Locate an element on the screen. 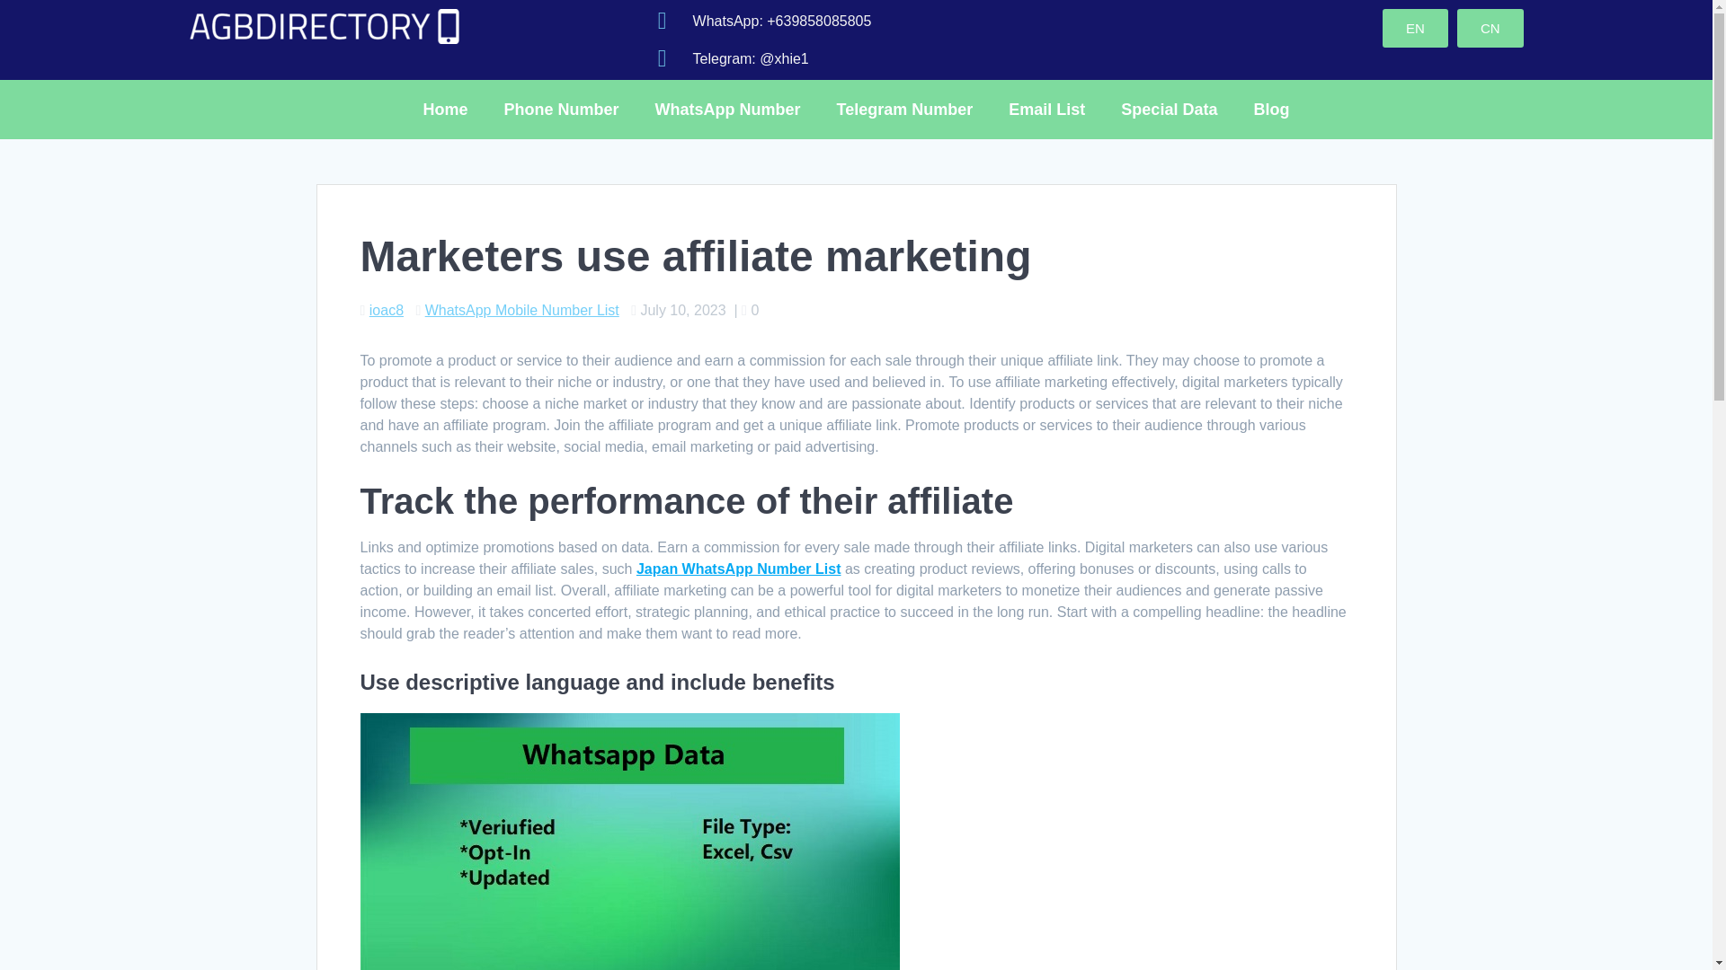 The height and width of the screenshot is (970, 1726). Blog is located at coordinates (1271, 110).